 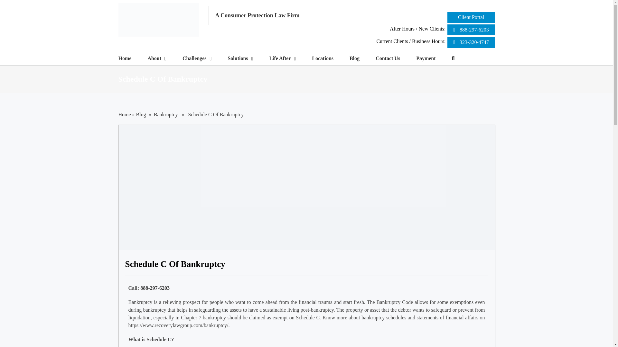 What do you see at coordinates (471, 30) in the screenshot?
I see `888-297-6203` at bounding box center [471, 30].